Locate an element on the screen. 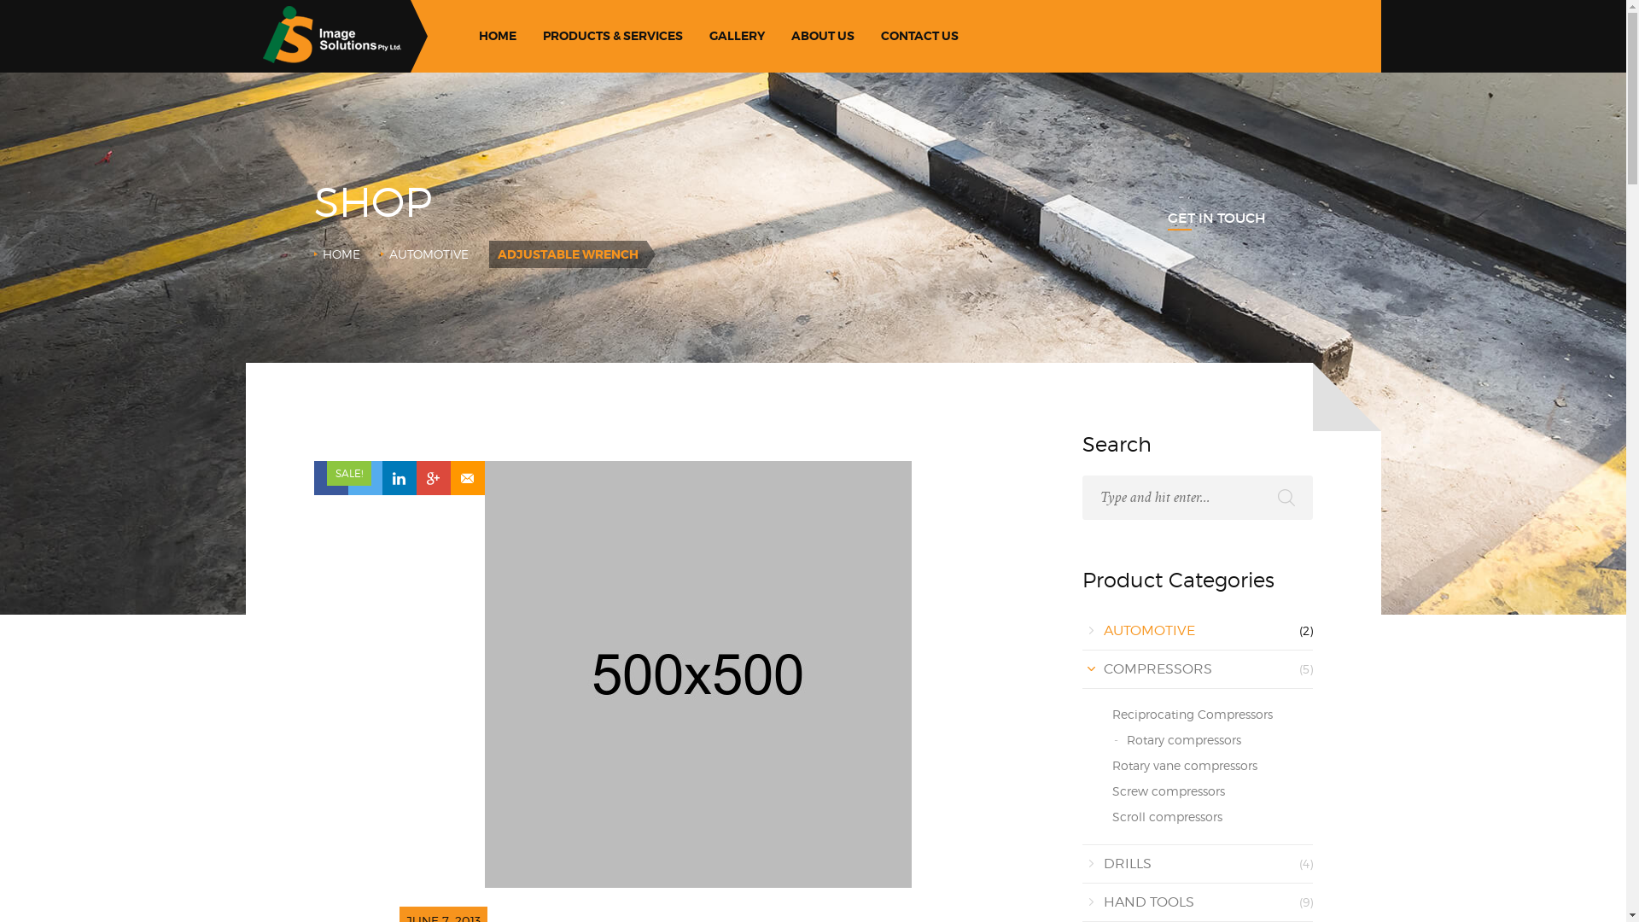 The height and width of the screenshot is (922, 1639). ABOUT US is located at coordinates (823, 36).